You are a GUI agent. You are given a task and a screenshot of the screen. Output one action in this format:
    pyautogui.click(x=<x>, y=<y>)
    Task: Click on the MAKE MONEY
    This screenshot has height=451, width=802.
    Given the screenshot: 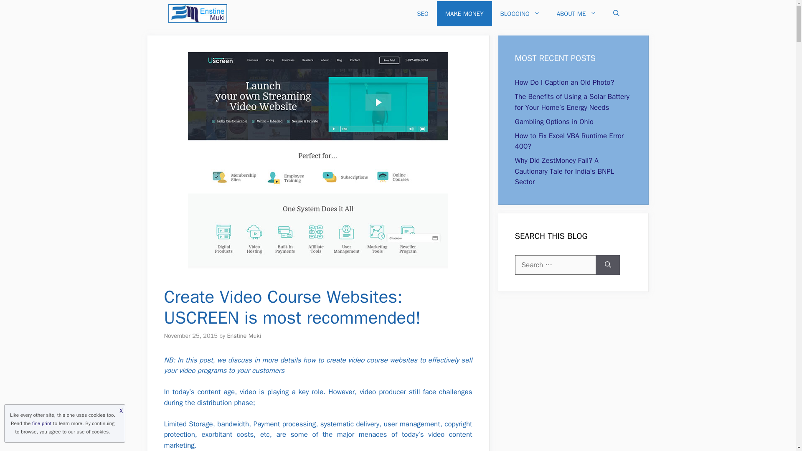 What is the action you would take?
    pyautogui.click(x=464, y=13)
    